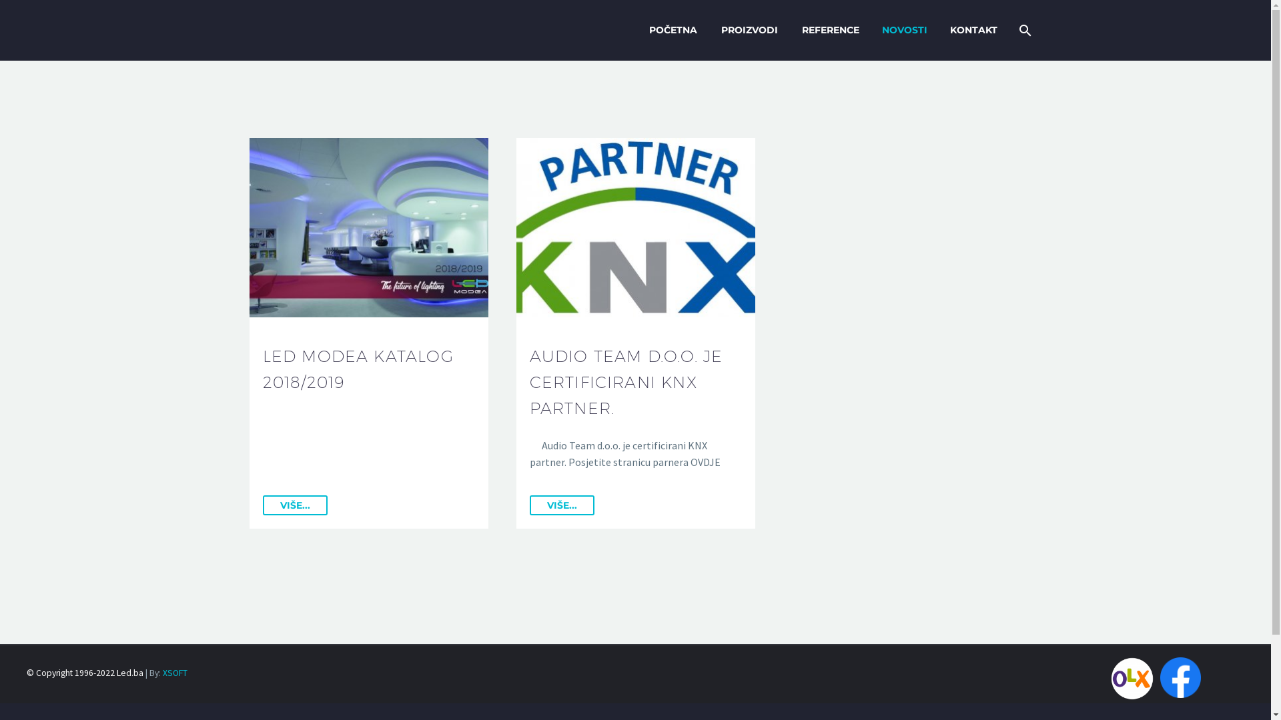 Image resolution: width=1281 pixels, height=720 pixels. I want to click on KONTAKT, so click(973, 31).